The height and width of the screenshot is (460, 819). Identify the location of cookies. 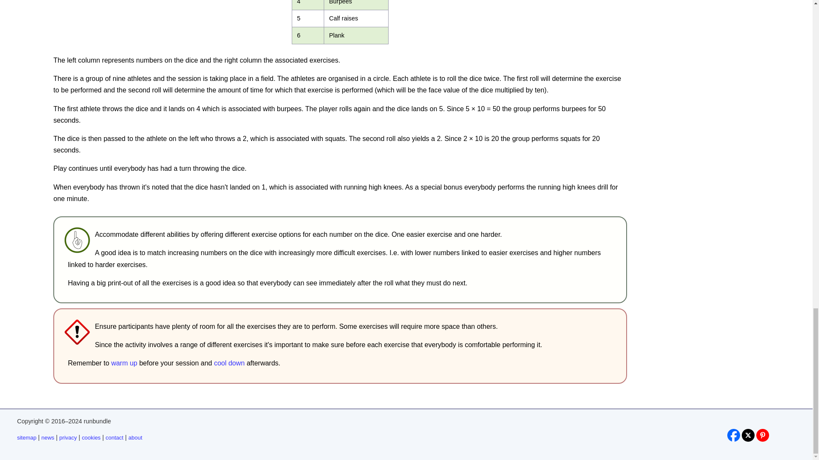
(91, 437).